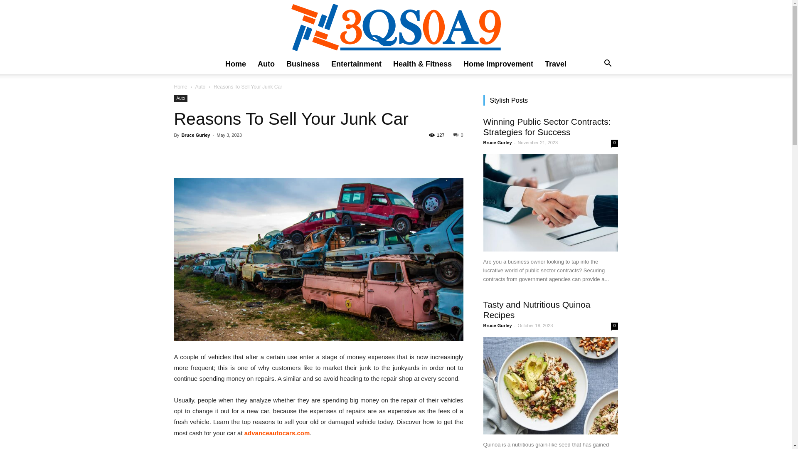  Describe the element at coordinates (537, 310) in the screenshot. I see `Tasty and Nutritious Quinoa Recipes` at that location.